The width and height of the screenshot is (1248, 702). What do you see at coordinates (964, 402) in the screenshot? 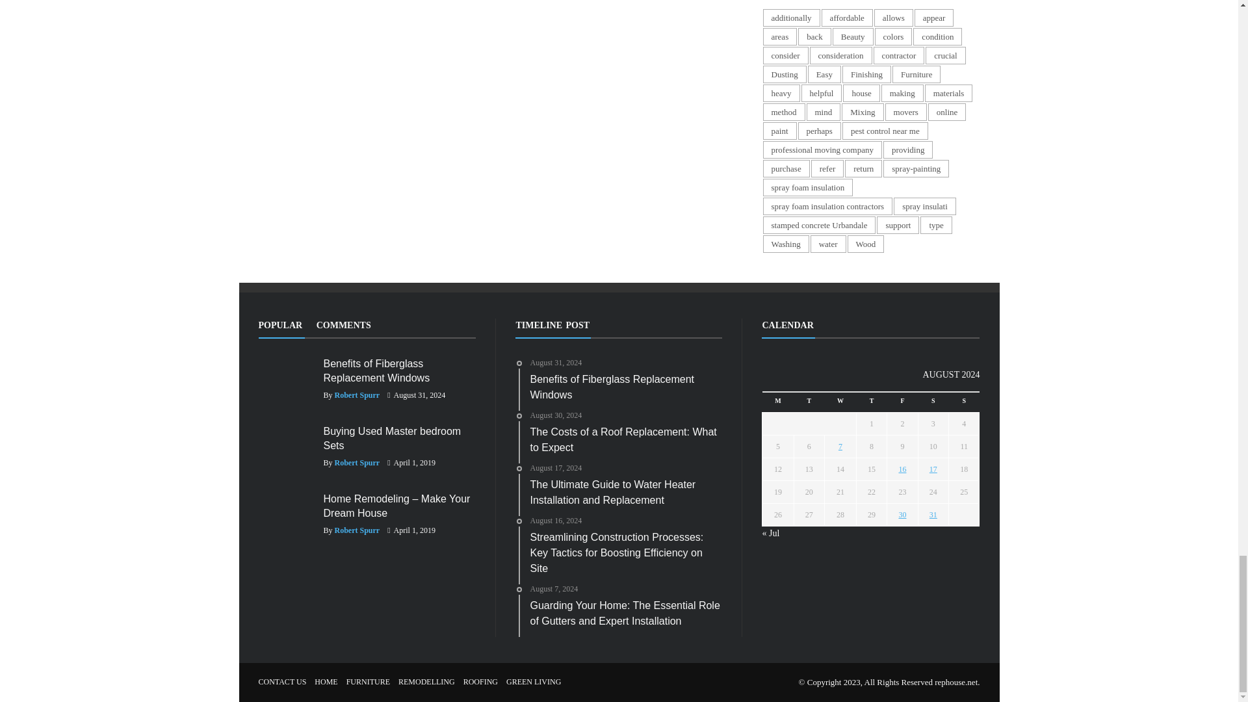
I see `Sunday` at bounding box center [964, 402].